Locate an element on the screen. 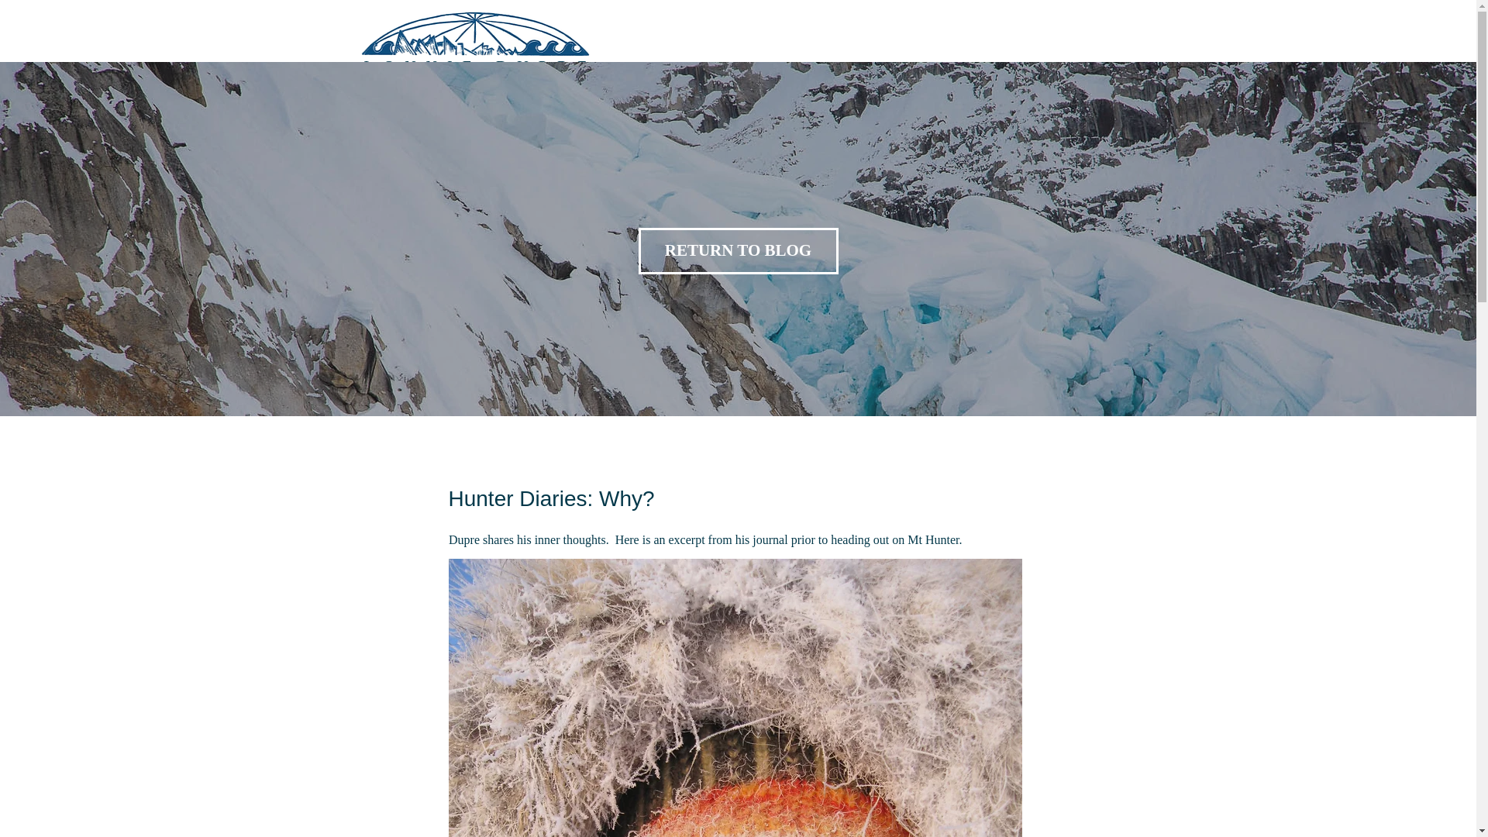 The width and height of the screenshot is (1488, 837). LONNIE DUPRE is located at coordinates (480, 67).